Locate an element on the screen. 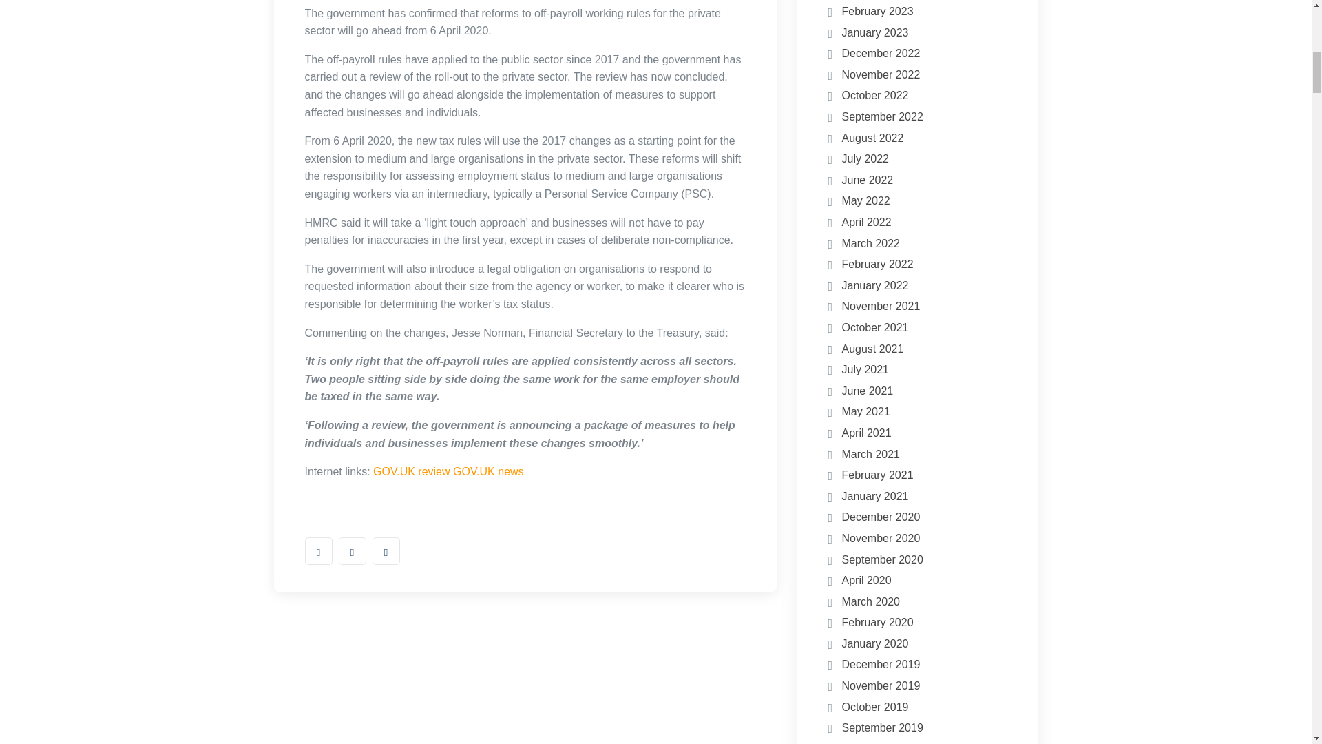  Facebook is located at coordinates (317, 550).